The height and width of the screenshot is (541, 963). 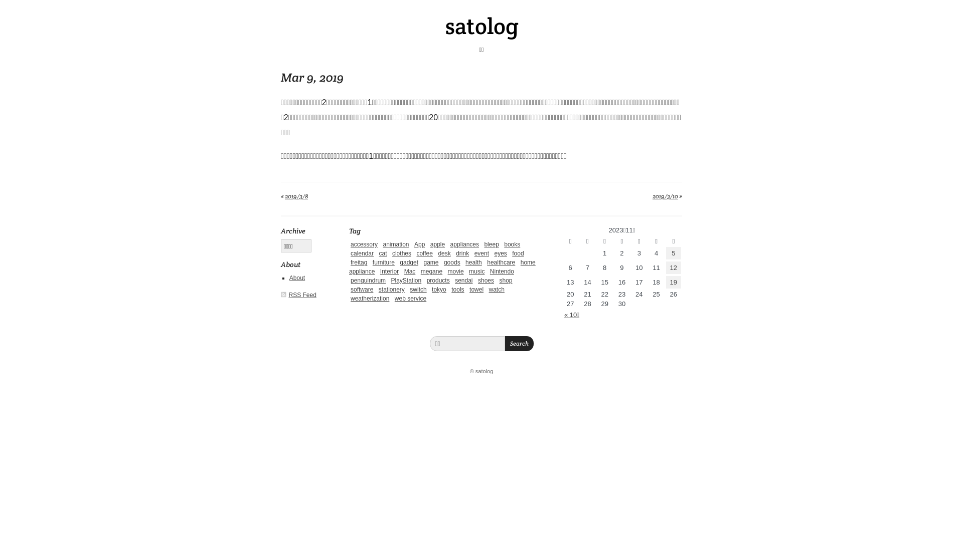 What do you see at coordinates (674, 267) in the screenshot?
I see `12` at bounding box center [674, 267].